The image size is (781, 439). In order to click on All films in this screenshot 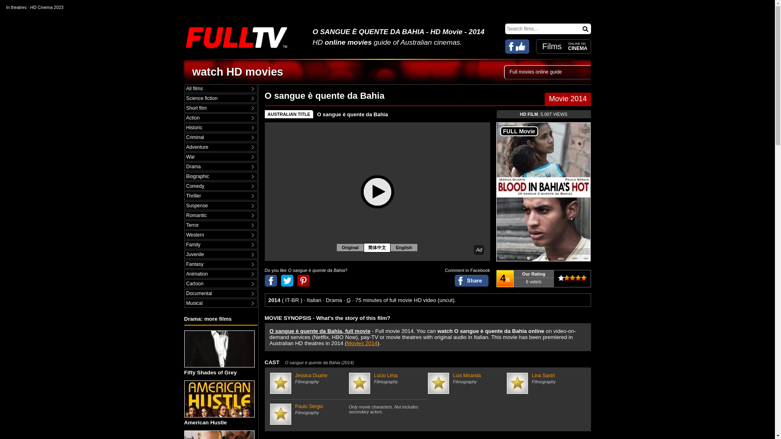, I will do `click(220, 89)`.